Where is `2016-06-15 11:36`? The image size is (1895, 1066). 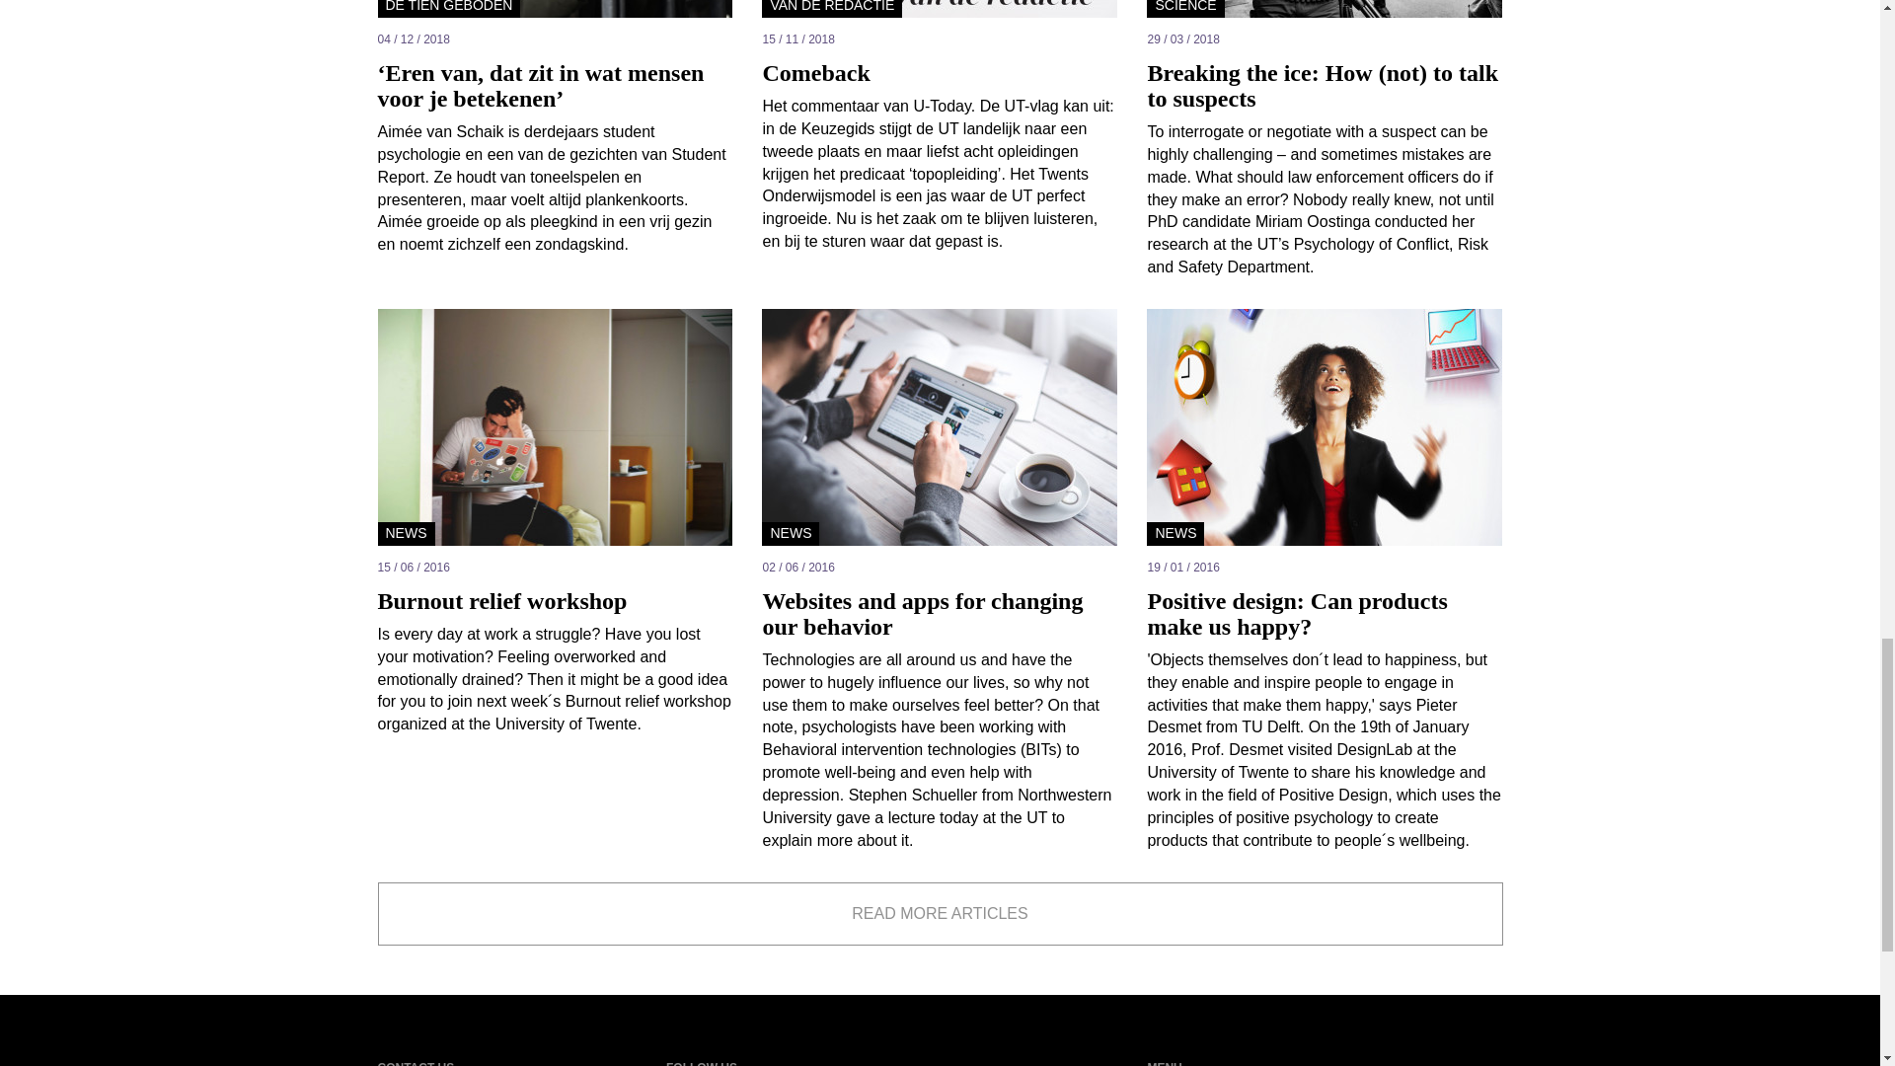 2016-06-15 11:36 is located at coordinates (555, 567).